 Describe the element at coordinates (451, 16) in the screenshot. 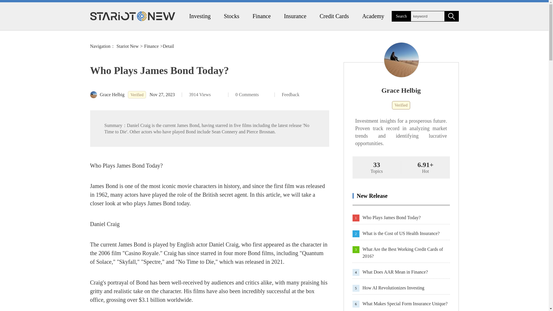

I see `Search` at that location.